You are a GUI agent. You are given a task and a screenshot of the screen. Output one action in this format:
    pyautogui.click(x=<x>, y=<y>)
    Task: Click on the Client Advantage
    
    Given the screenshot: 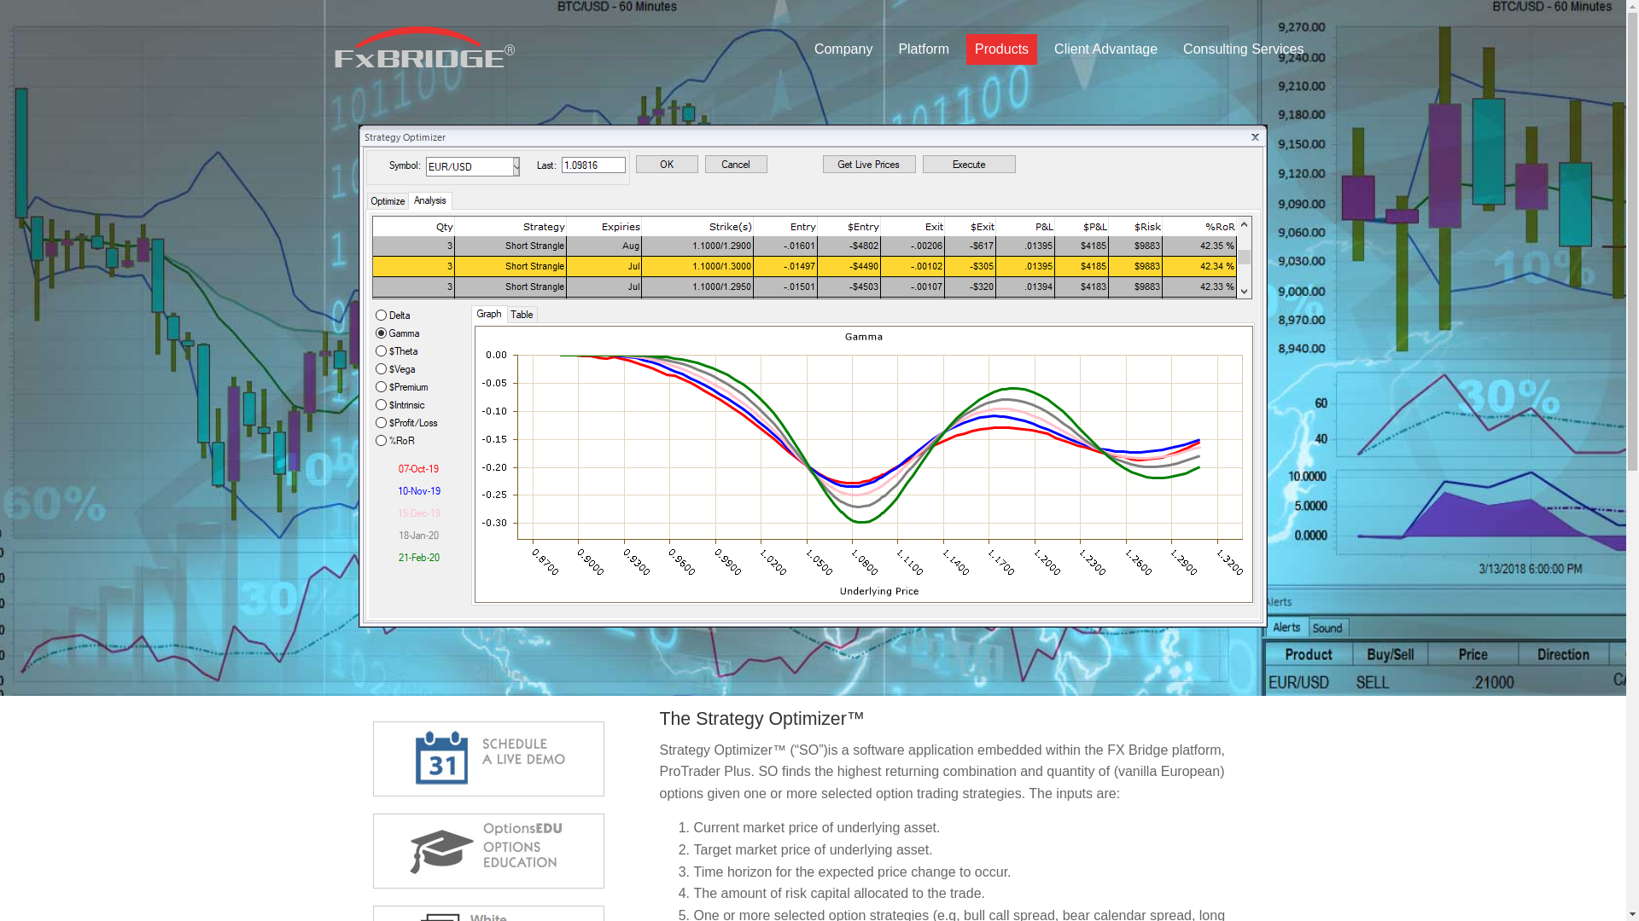 What is the action you would take?
    pyautogui.click(x=1105, y=49)
    